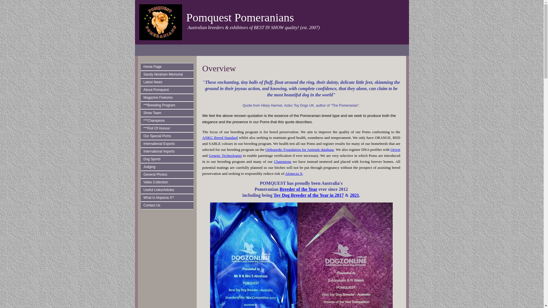 This screenshot has height=308, width=548. What do you see at coordinates (168, 175) in the screenshot?
I see `General Photos` at bounding box center [168, 175].